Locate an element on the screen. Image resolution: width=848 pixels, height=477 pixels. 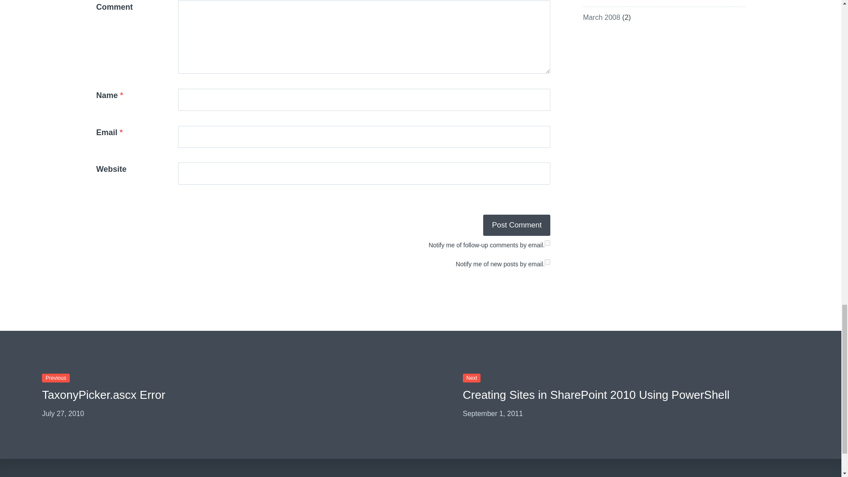
Post Comment is located at coordinates (517, 225).